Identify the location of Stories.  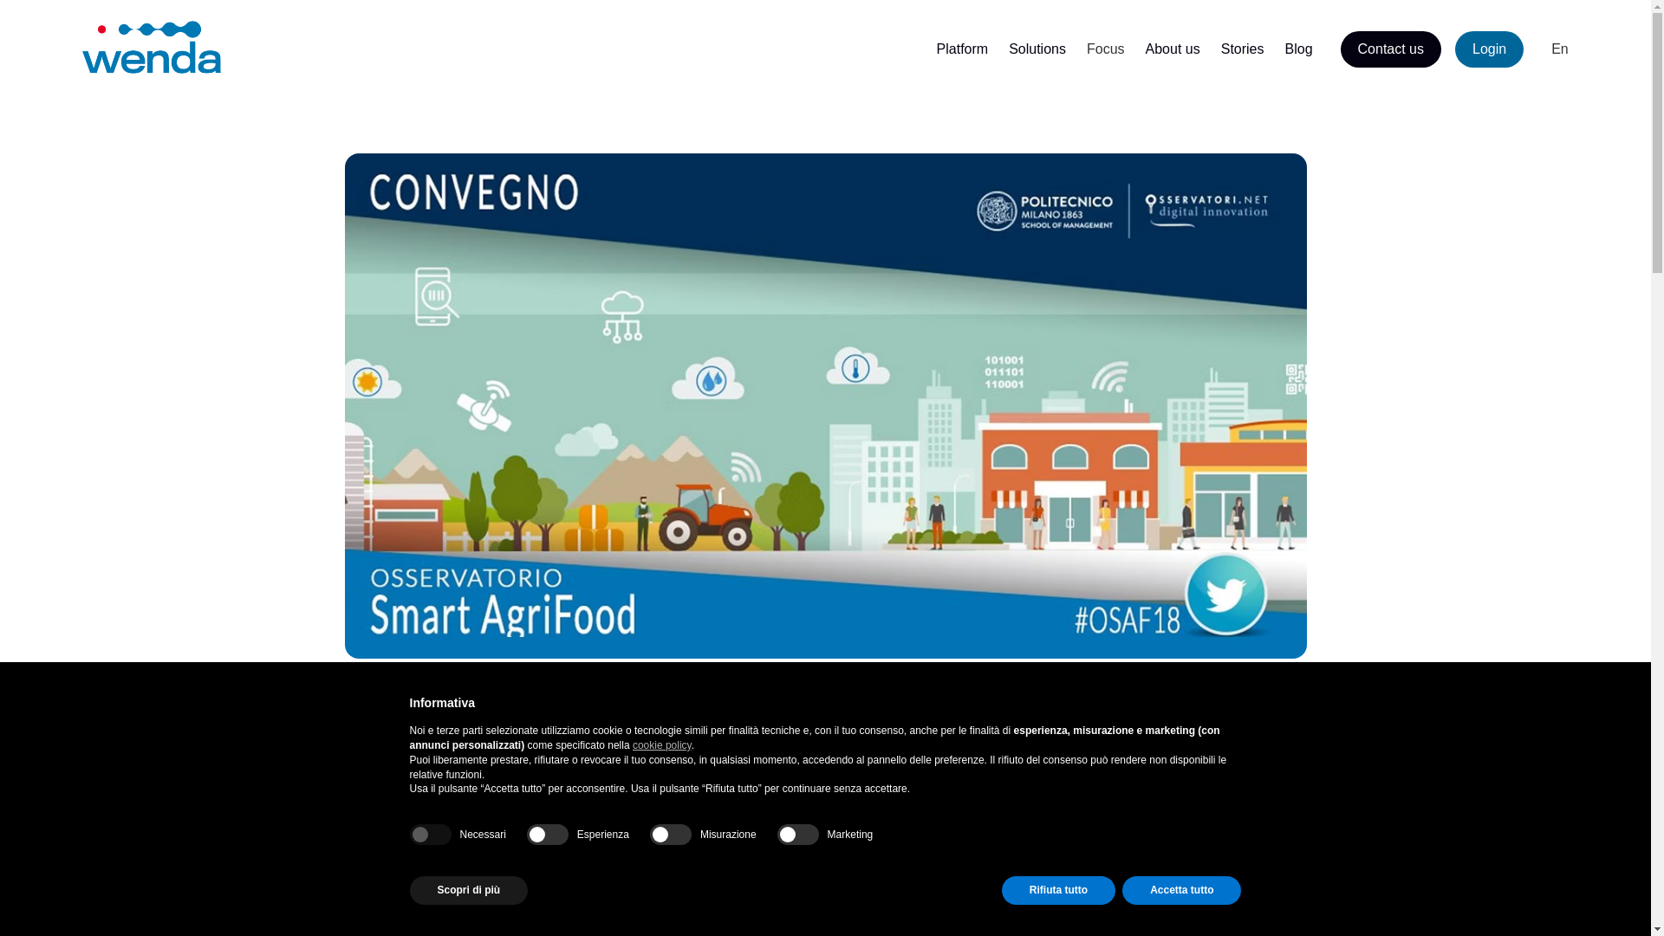
(1243, 49).